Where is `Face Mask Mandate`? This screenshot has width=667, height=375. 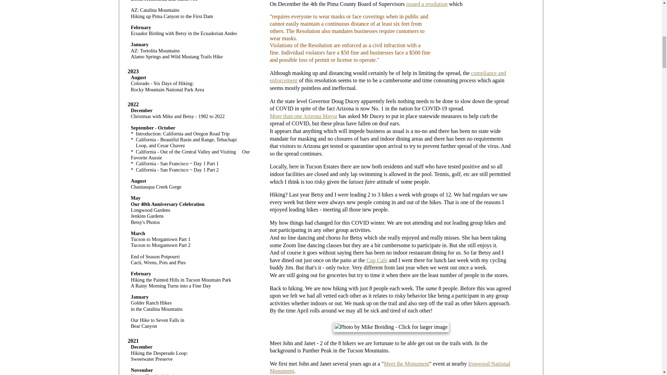
Face Mask Mandate is located at coordinates (427, 4).